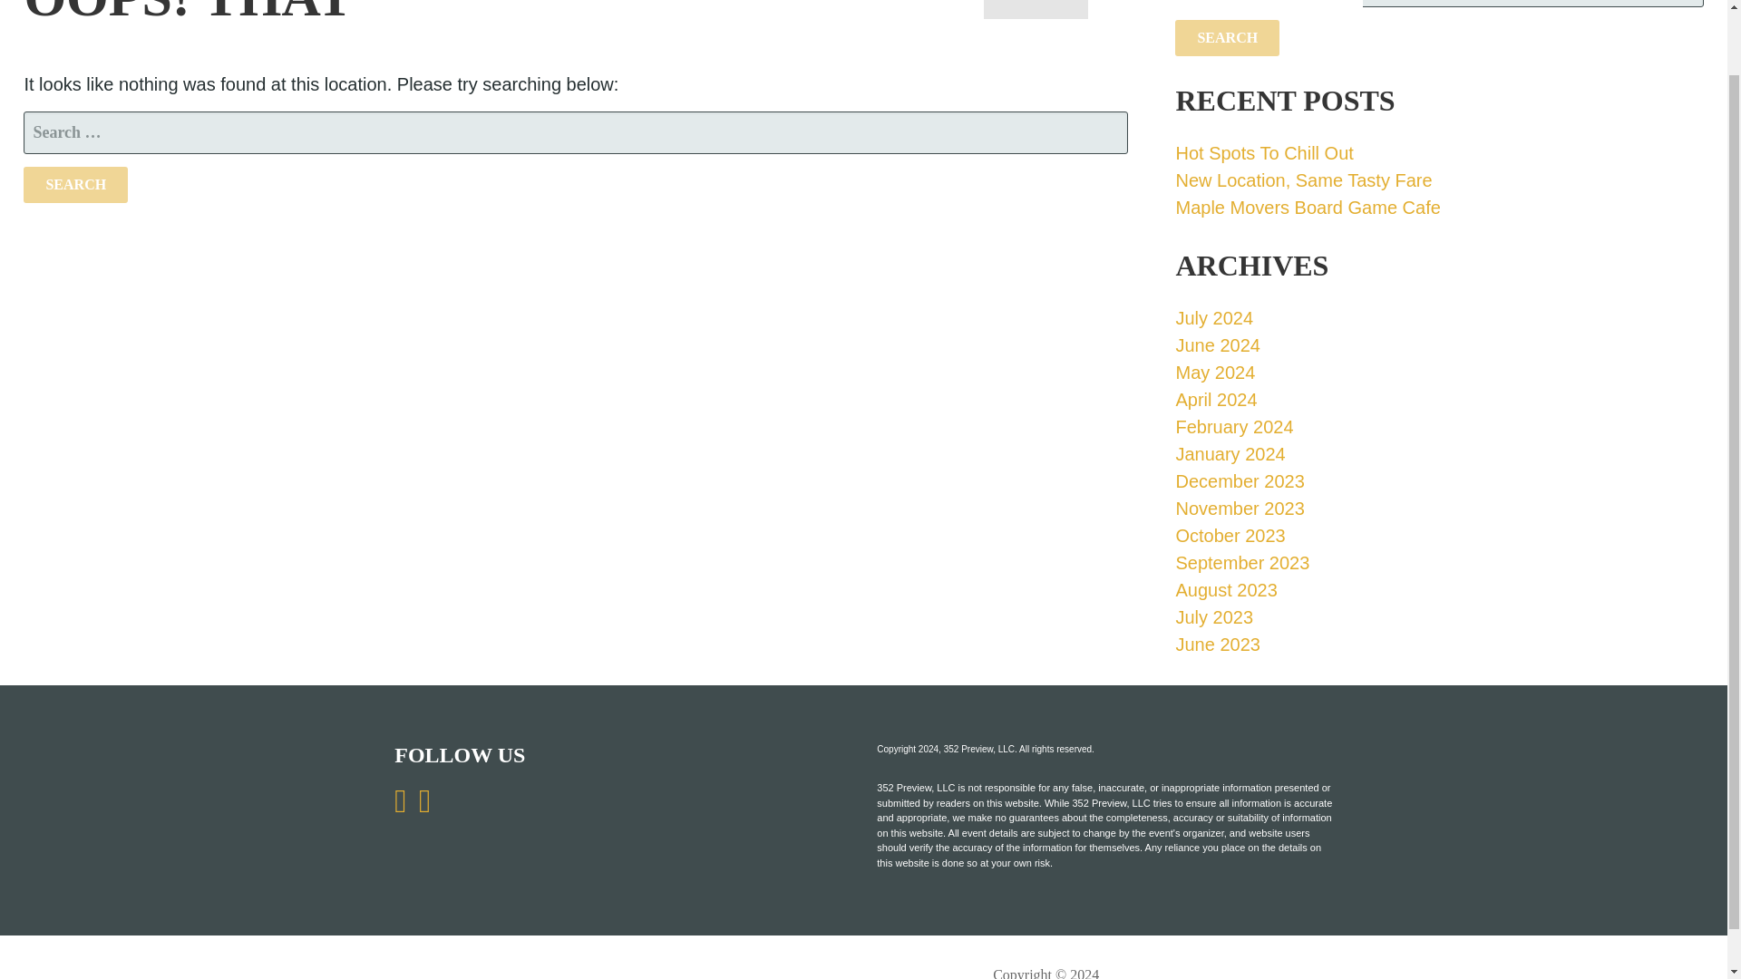 This screenshot has width=1741, height=979. Describe the element at coordinates (1226, 590) in the screenshot. I see `August 2023` at that location.